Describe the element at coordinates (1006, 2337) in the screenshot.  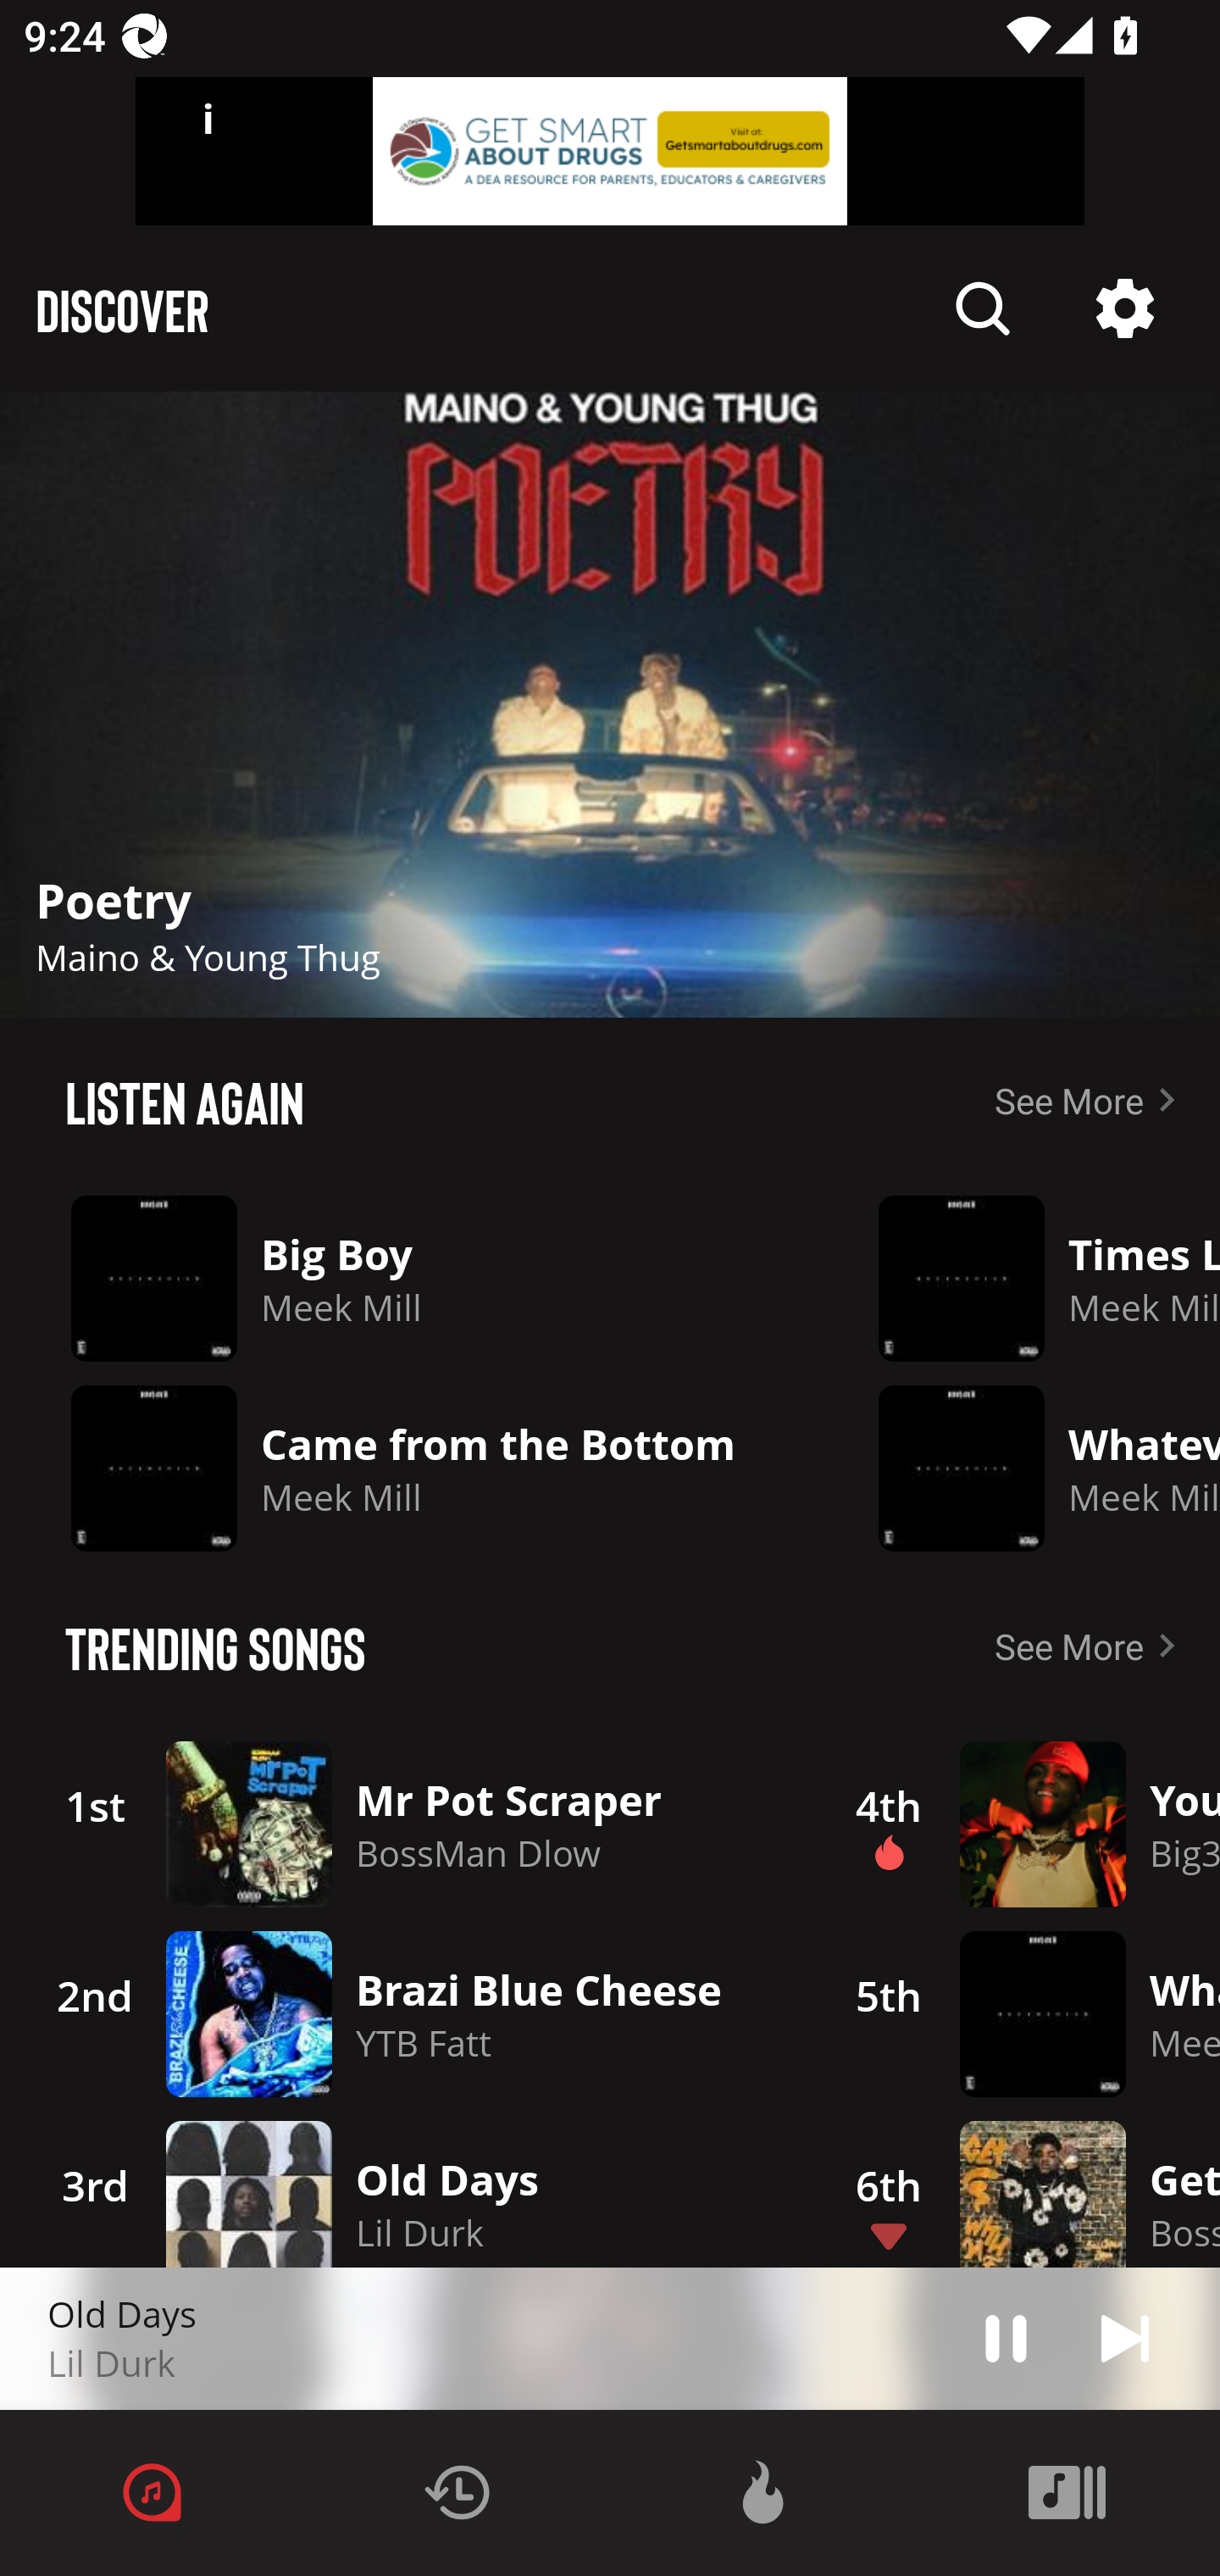
I see `Description` at that location.